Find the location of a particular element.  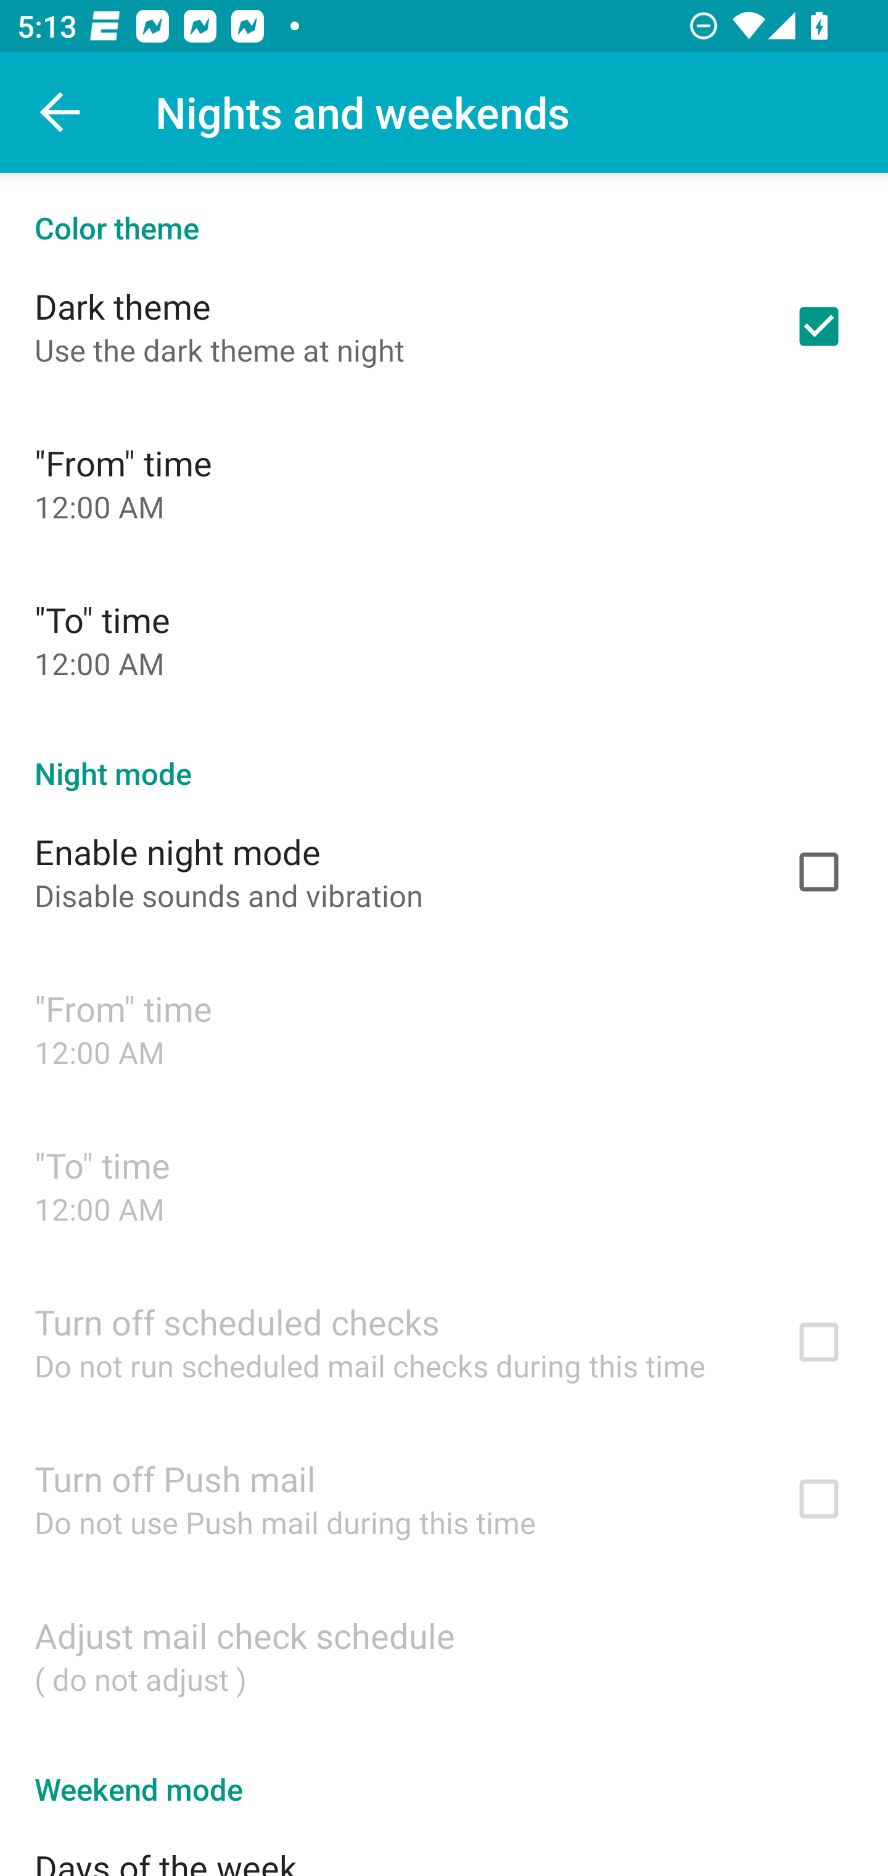

"To" time 12:00 AM is located at coordinates (444, 1185).